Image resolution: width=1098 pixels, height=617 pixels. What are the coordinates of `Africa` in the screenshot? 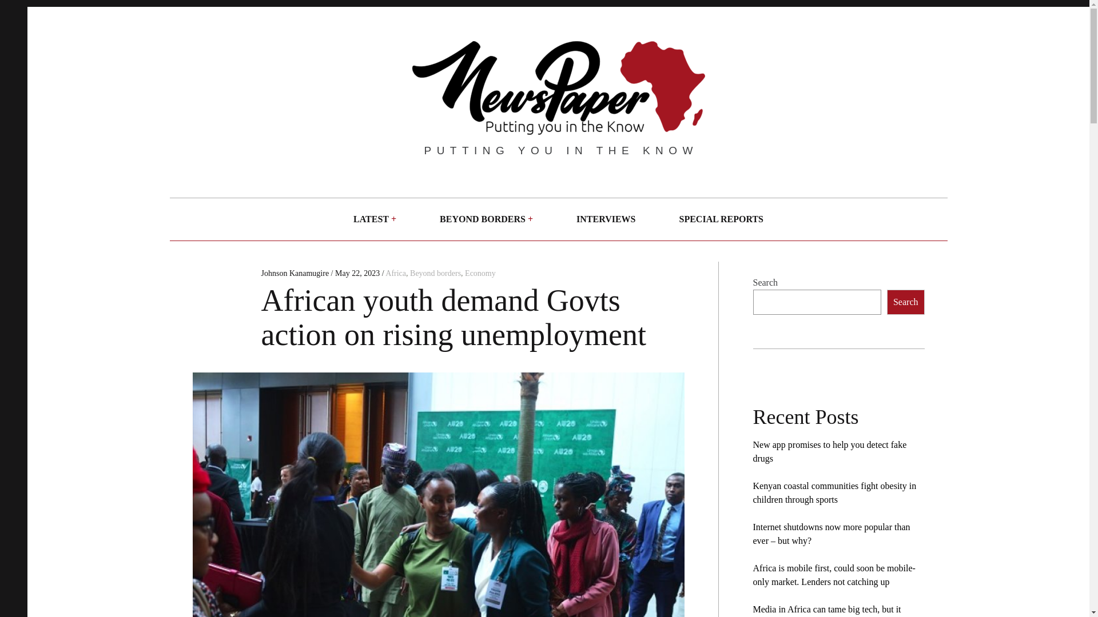 It's located at (396, 273).